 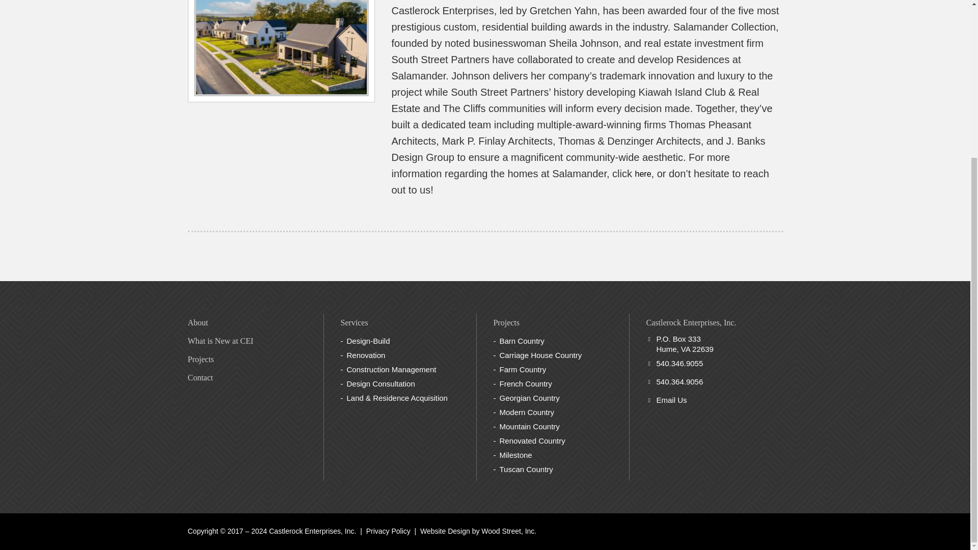 I want to click on Email Us, so click(x=671, y=399).